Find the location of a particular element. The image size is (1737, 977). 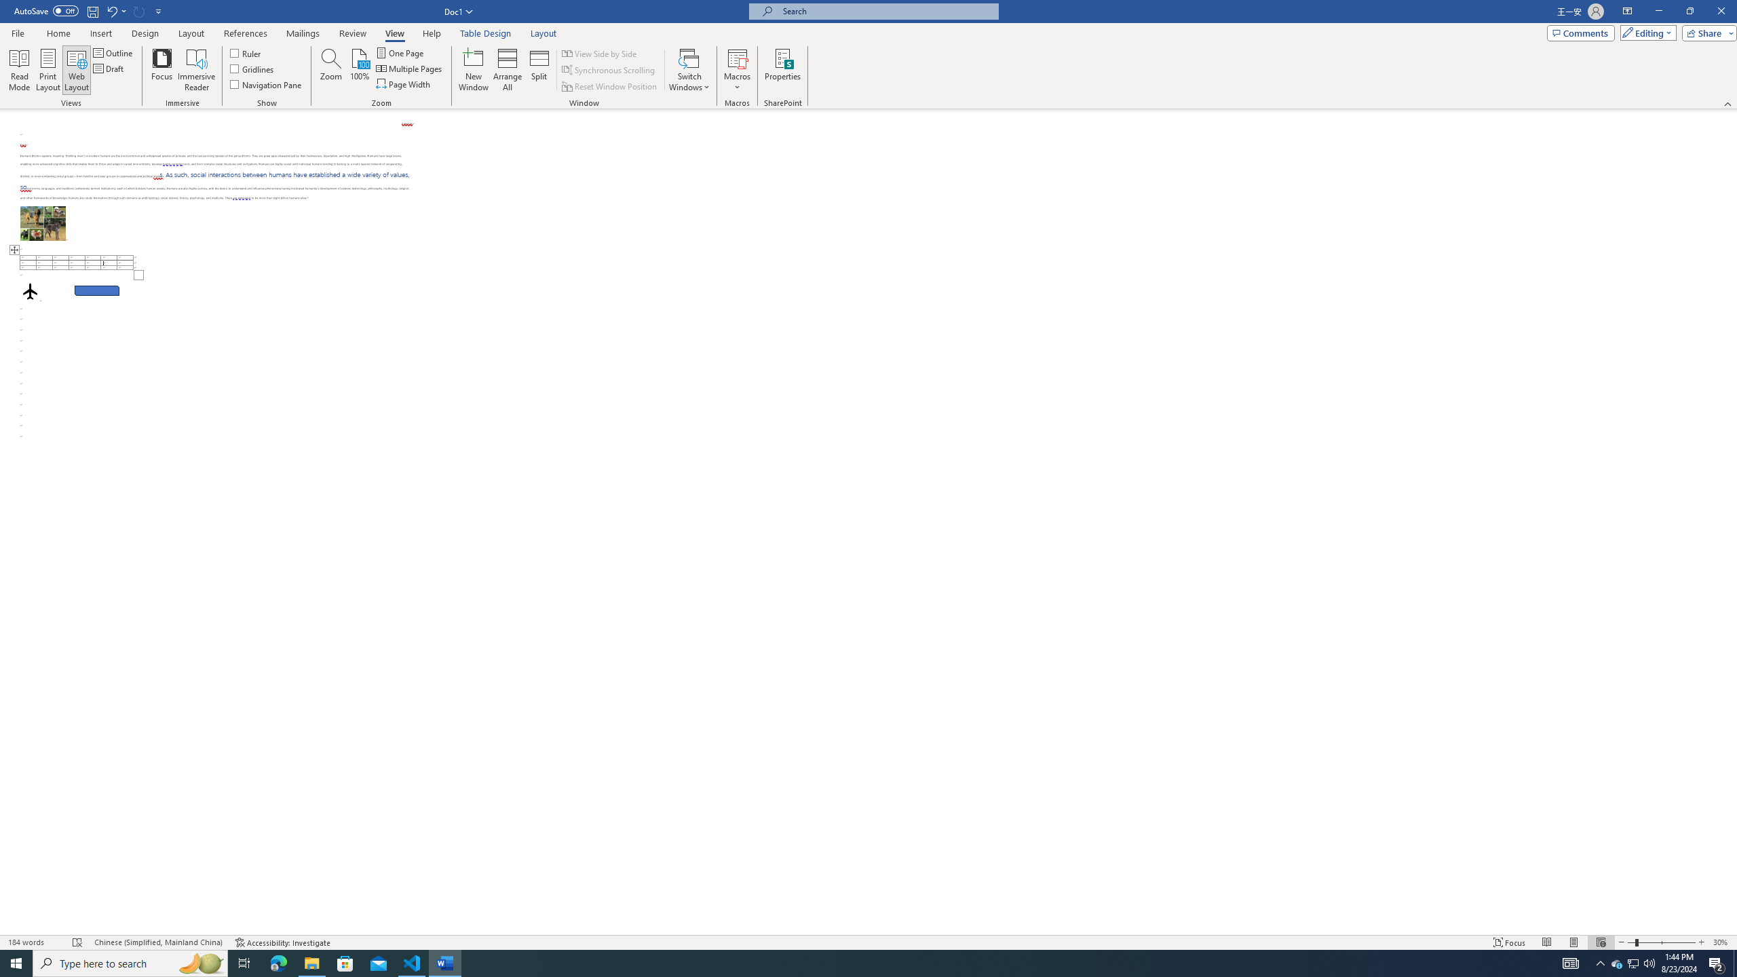

Share is located at coordinates (1706, 33).